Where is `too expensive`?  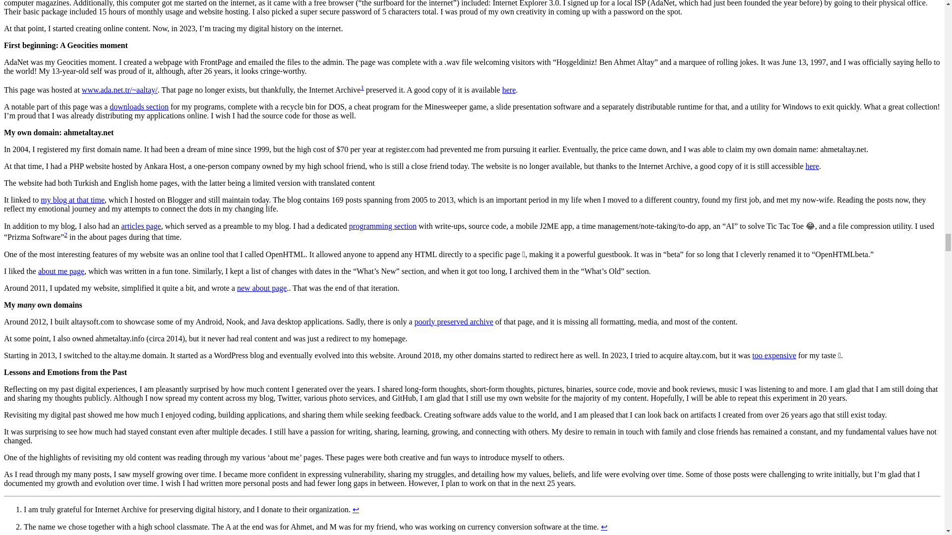
too expensive is located at coordinates (773, 355).